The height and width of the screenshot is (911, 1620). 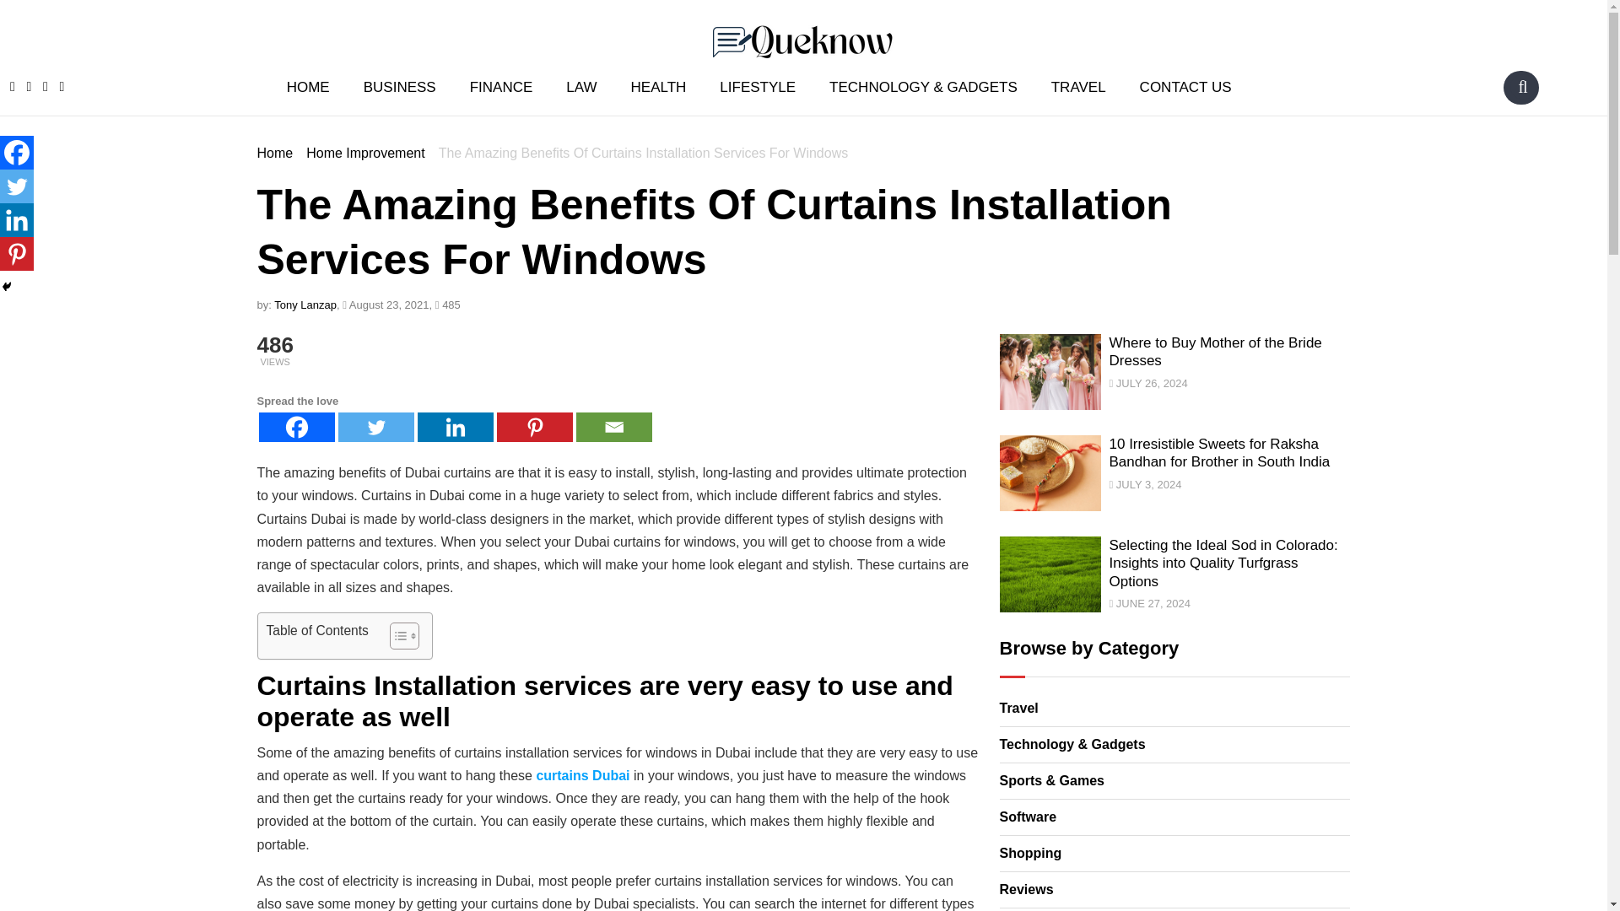 What do you see at coordinates (375, 427) in the screenshot?
I see `Twitter` at bounding box center [375, 427].